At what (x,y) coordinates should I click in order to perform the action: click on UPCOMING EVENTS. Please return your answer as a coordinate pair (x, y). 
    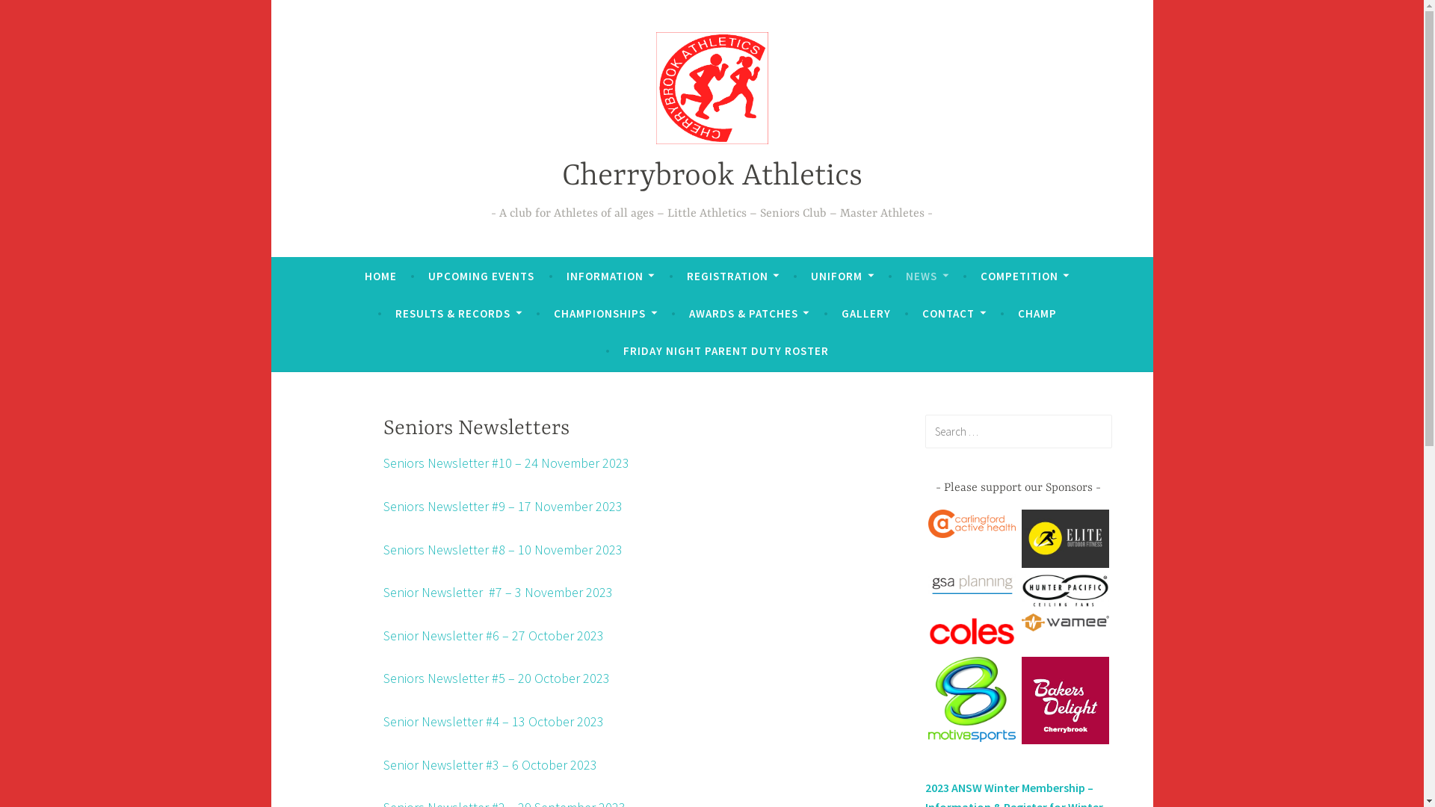
    Looking at the image, I should click on (481, 276).